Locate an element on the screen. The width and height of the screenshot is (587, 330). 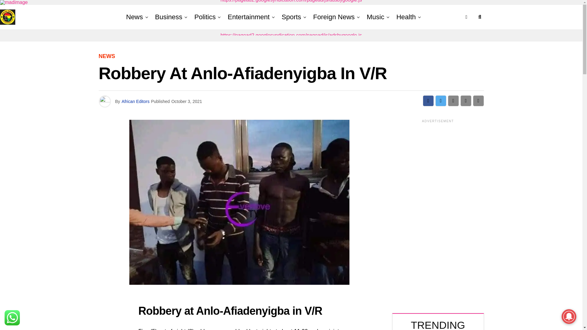
Posts by African Editors is located at coordinates (135, 101).